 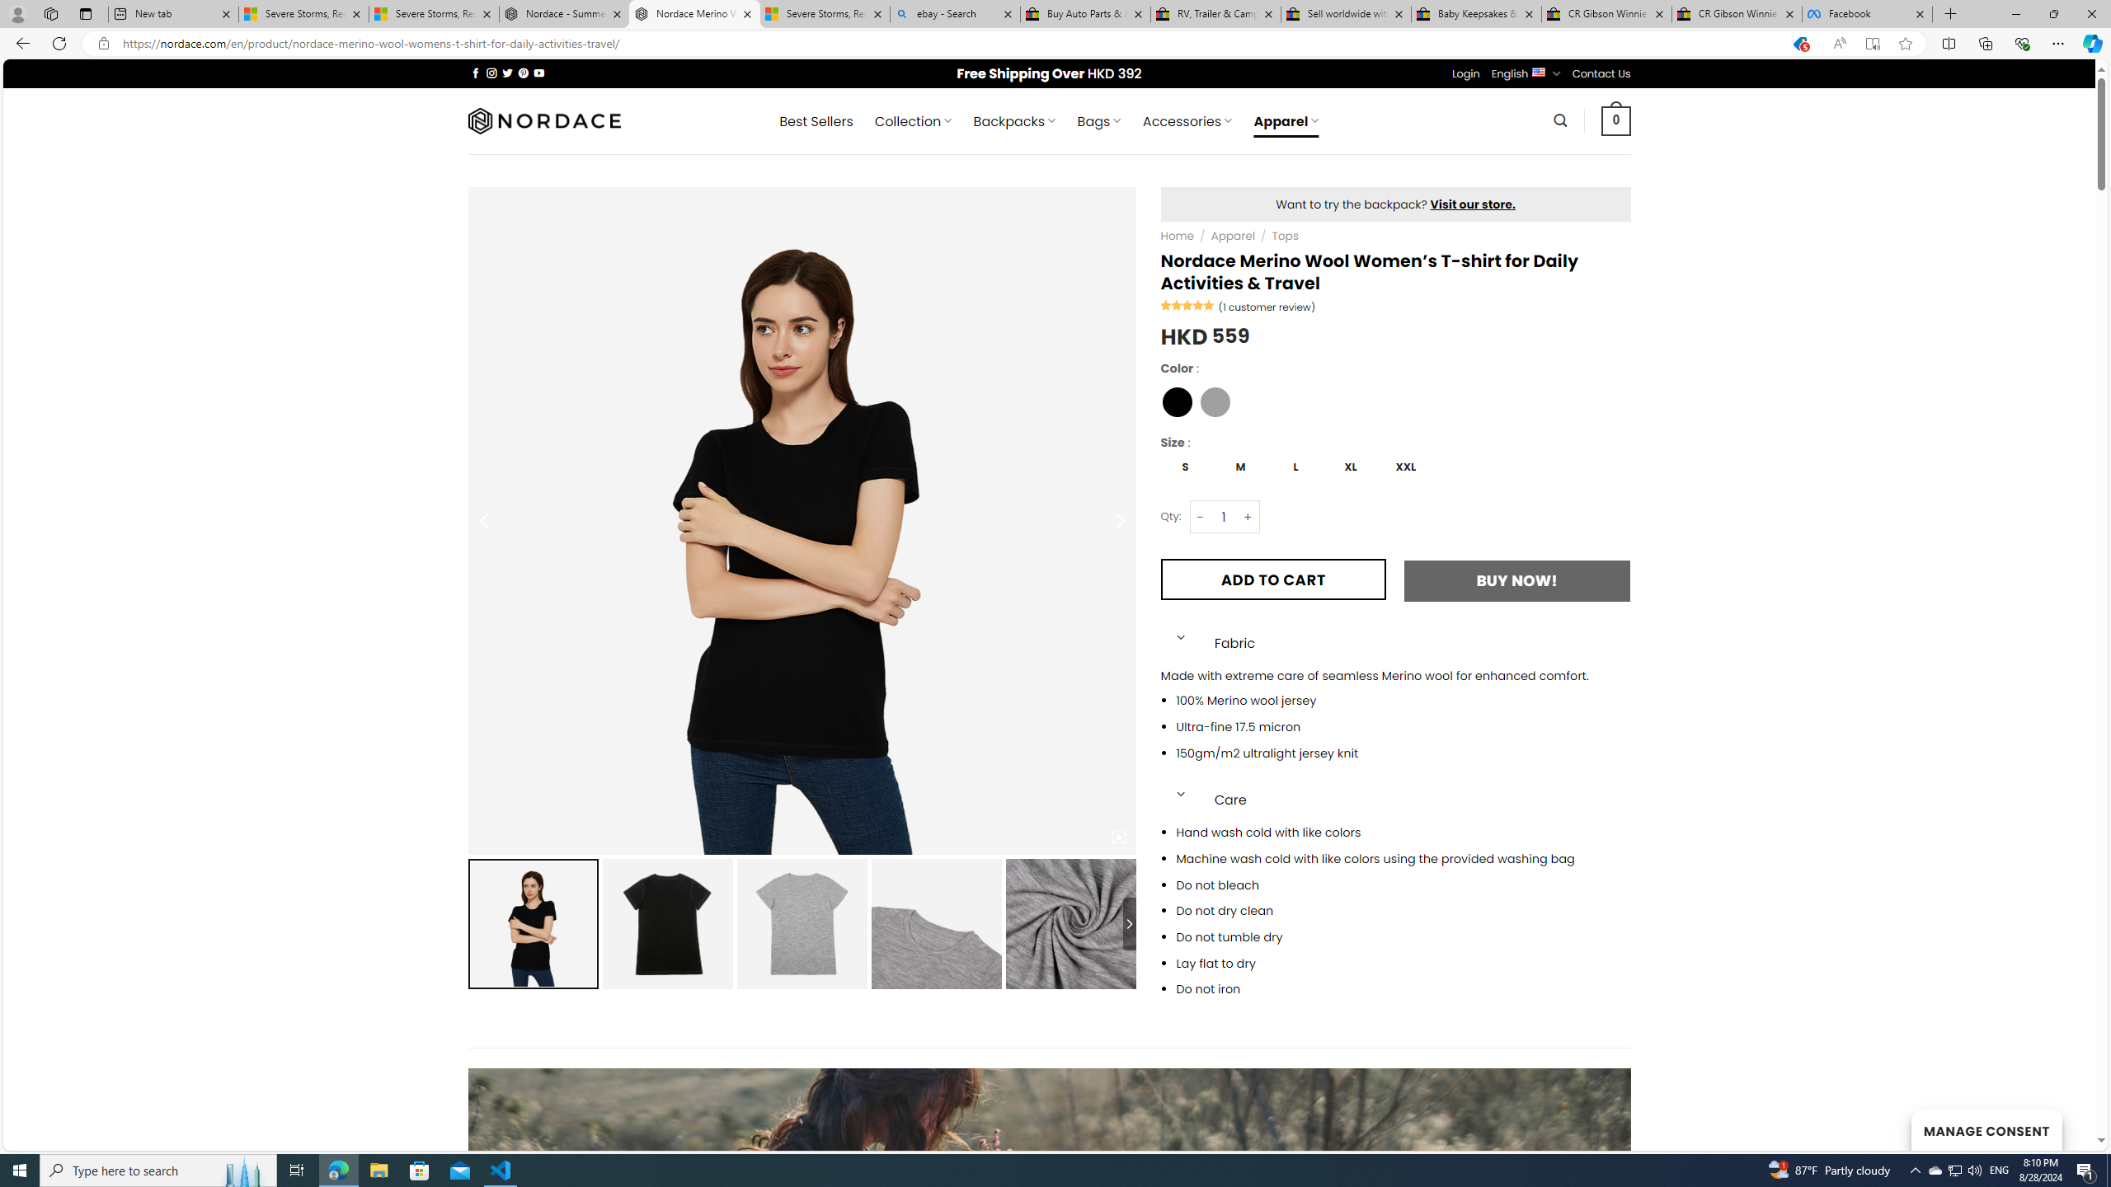 I want to click on Hand wash cold with like colors, so click(x=1403, y=833).